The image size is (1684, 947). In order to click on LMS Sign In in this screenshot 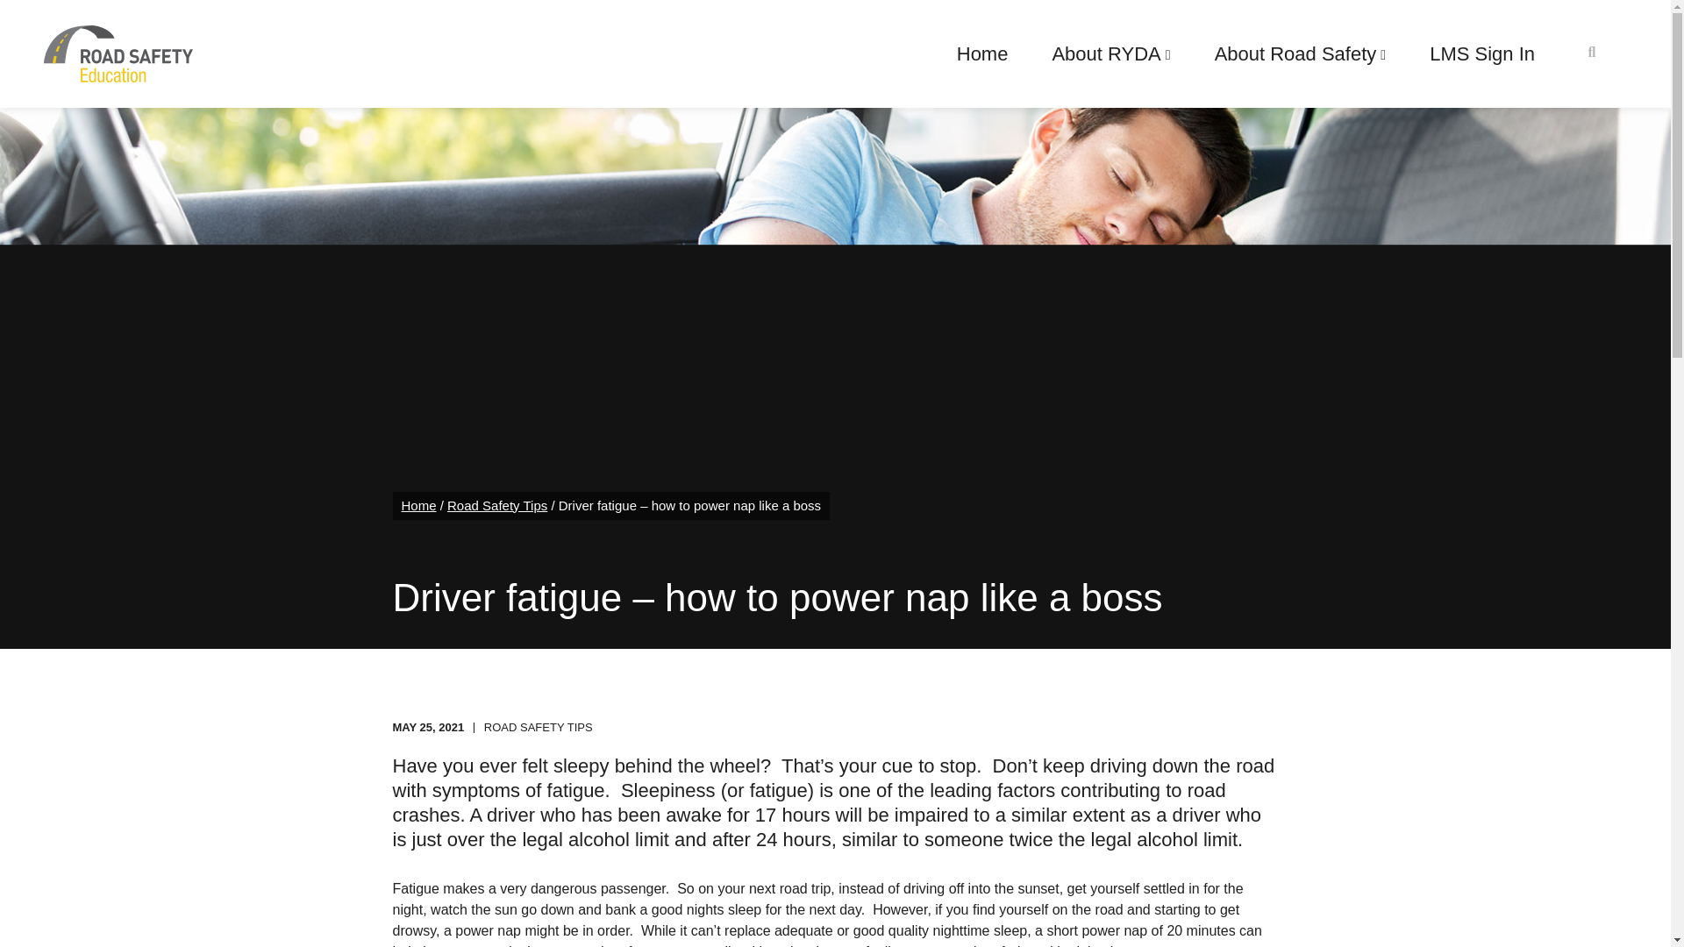, I will do `click(1482, 54)`.